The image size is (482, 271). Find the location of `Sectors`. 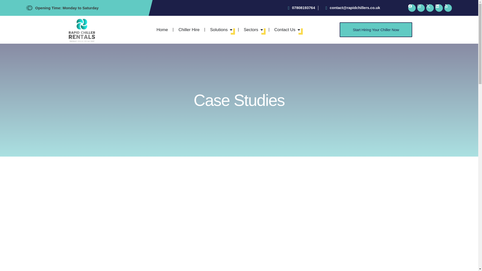

Sectors is located at coordinates (251, 30).